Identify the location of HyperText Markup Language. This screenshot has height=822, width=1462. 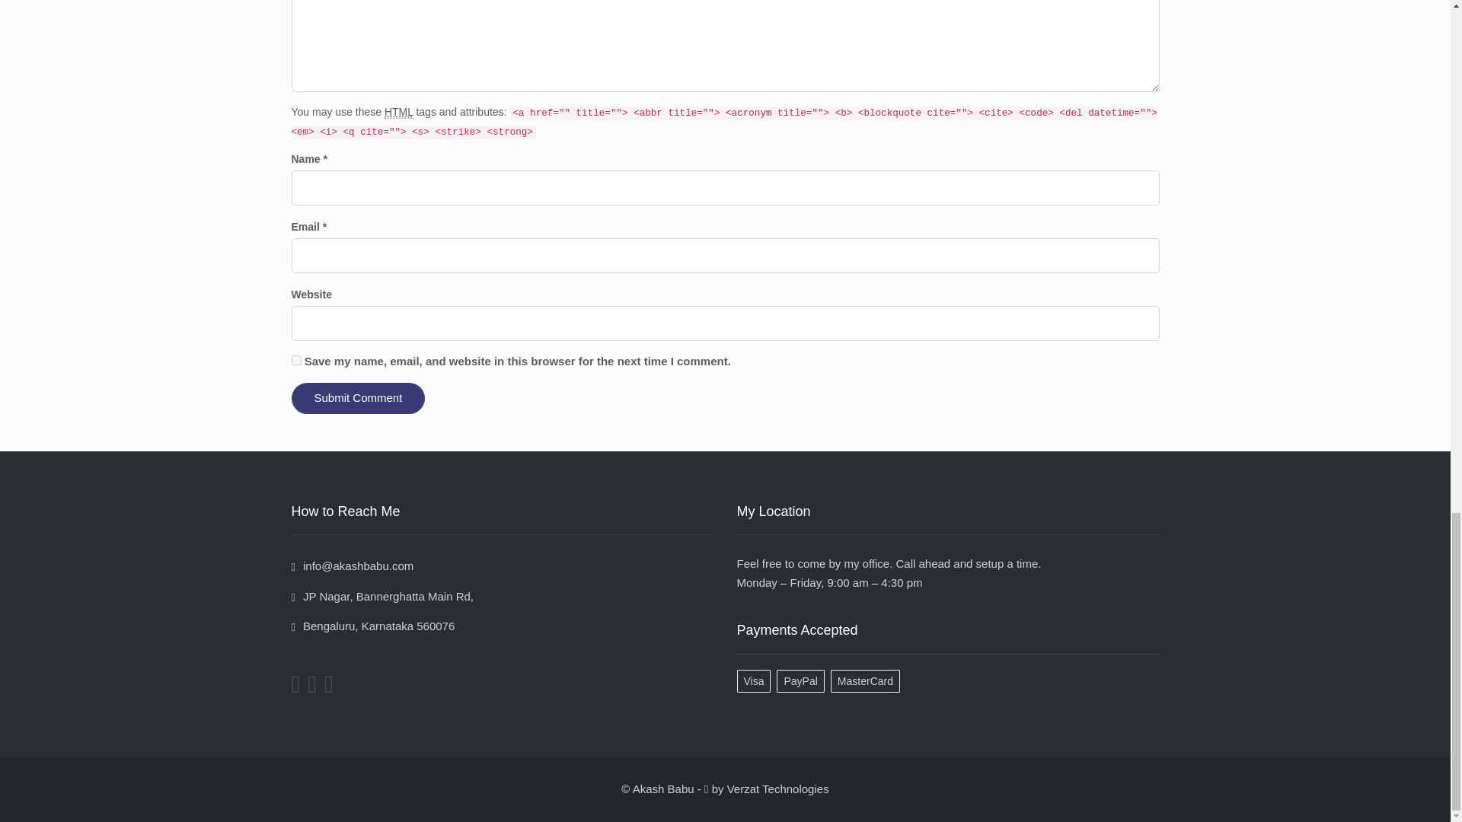
(399, 112).